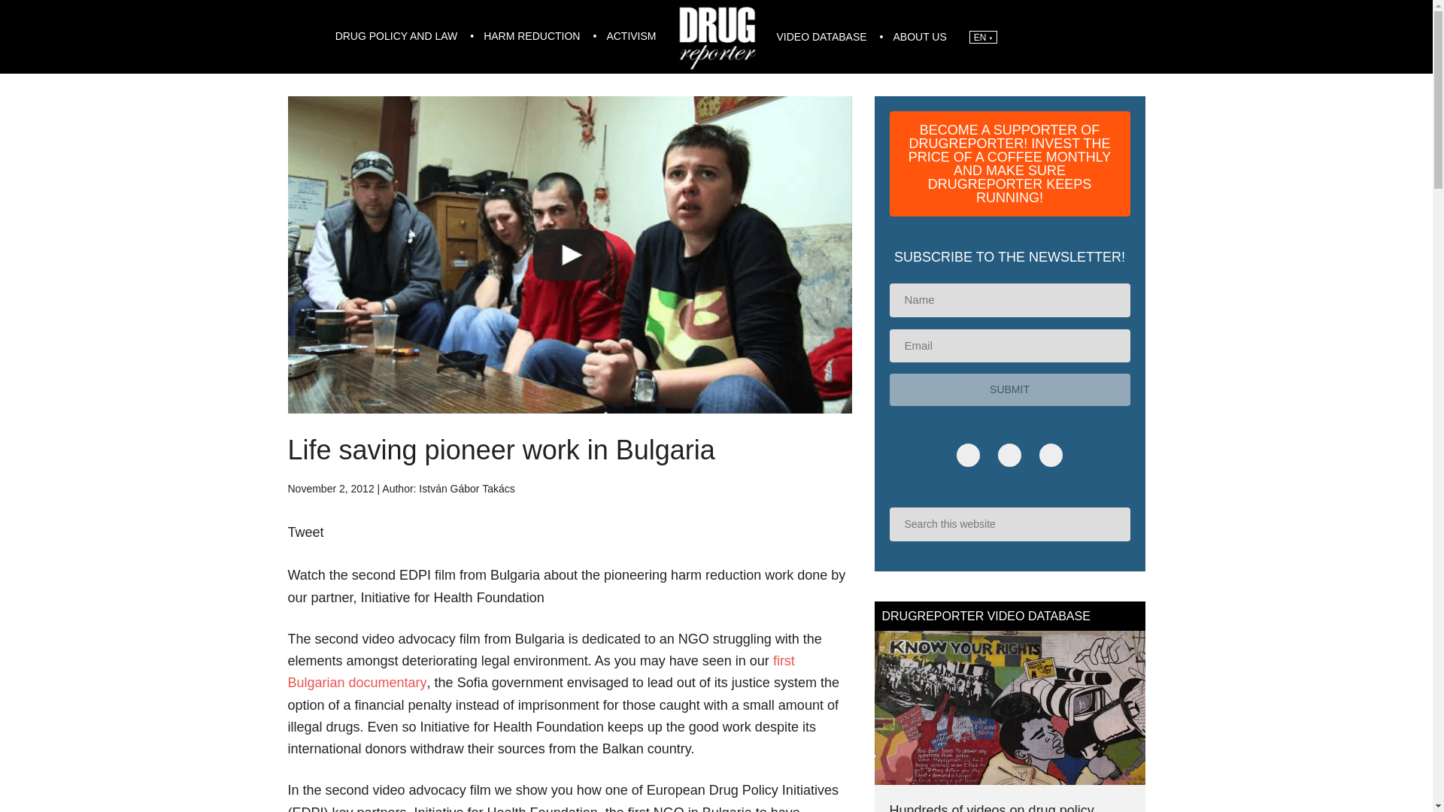 Image resolution: width=1444 pixels, height=812 pixels. Describe the element at coordinates (399, 36) in the screenshot. I see `DRUG POLICY AND LAW` at that location.